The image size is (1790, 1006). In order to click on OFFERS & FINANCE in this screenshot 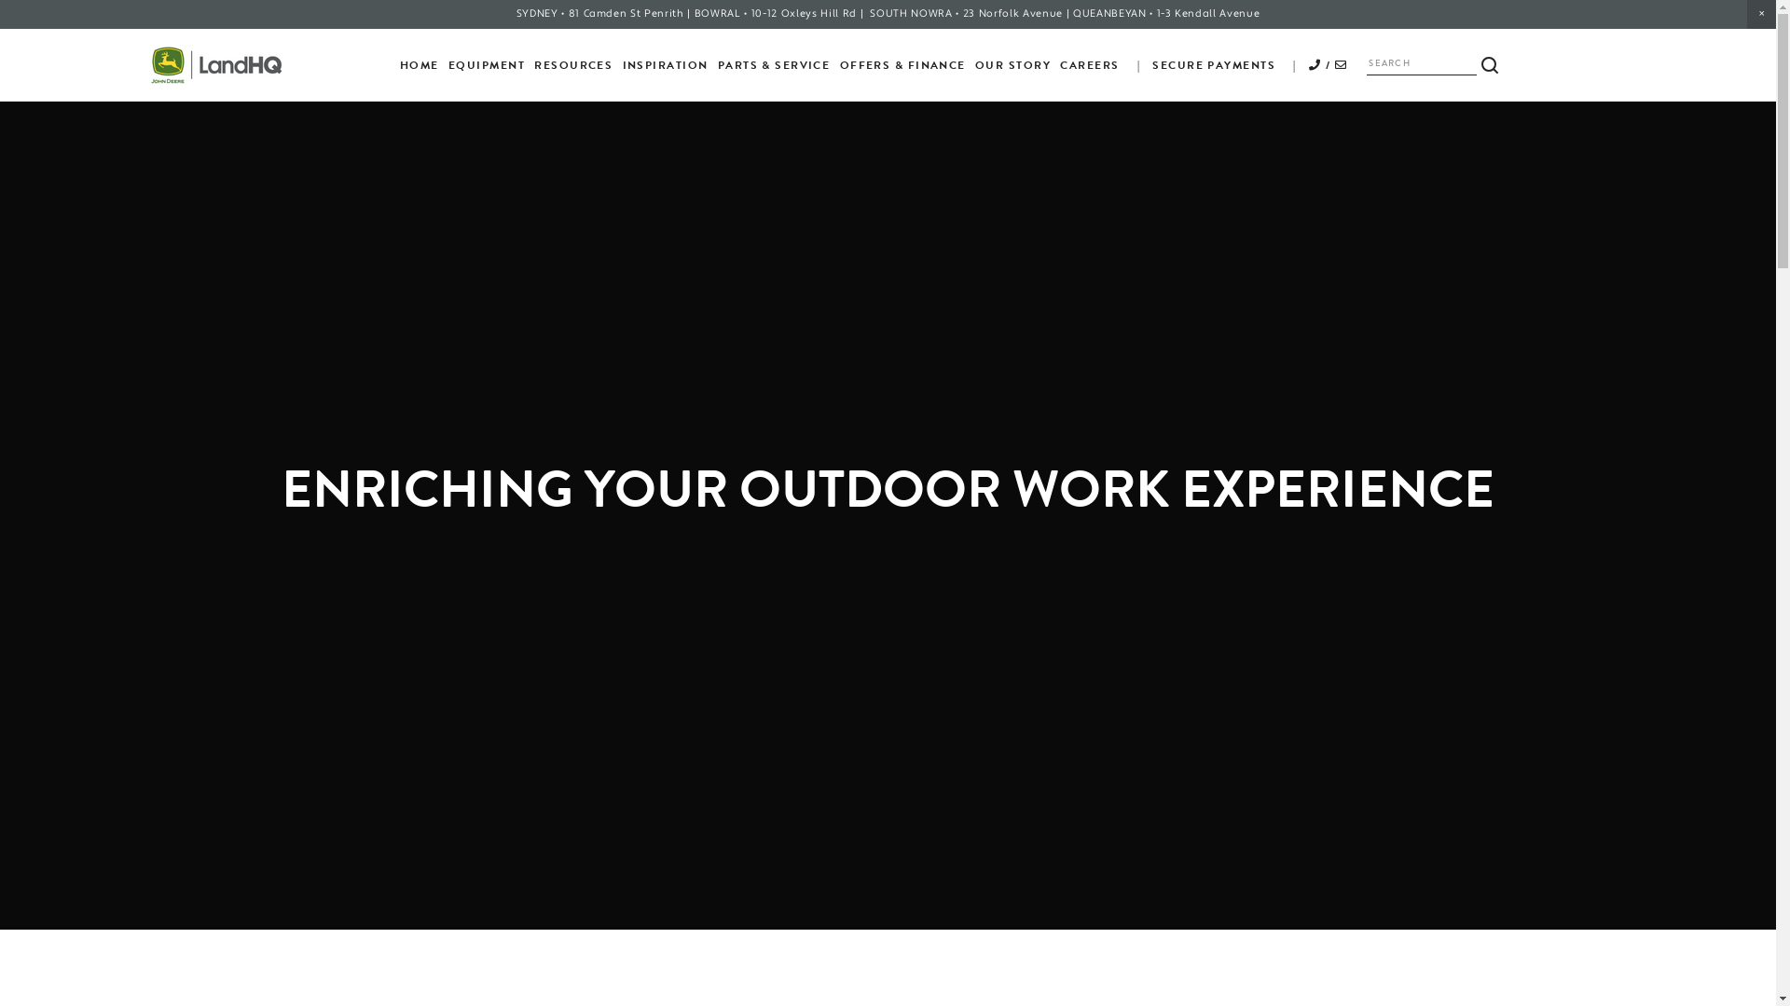, I will do `click(902, 65)`.